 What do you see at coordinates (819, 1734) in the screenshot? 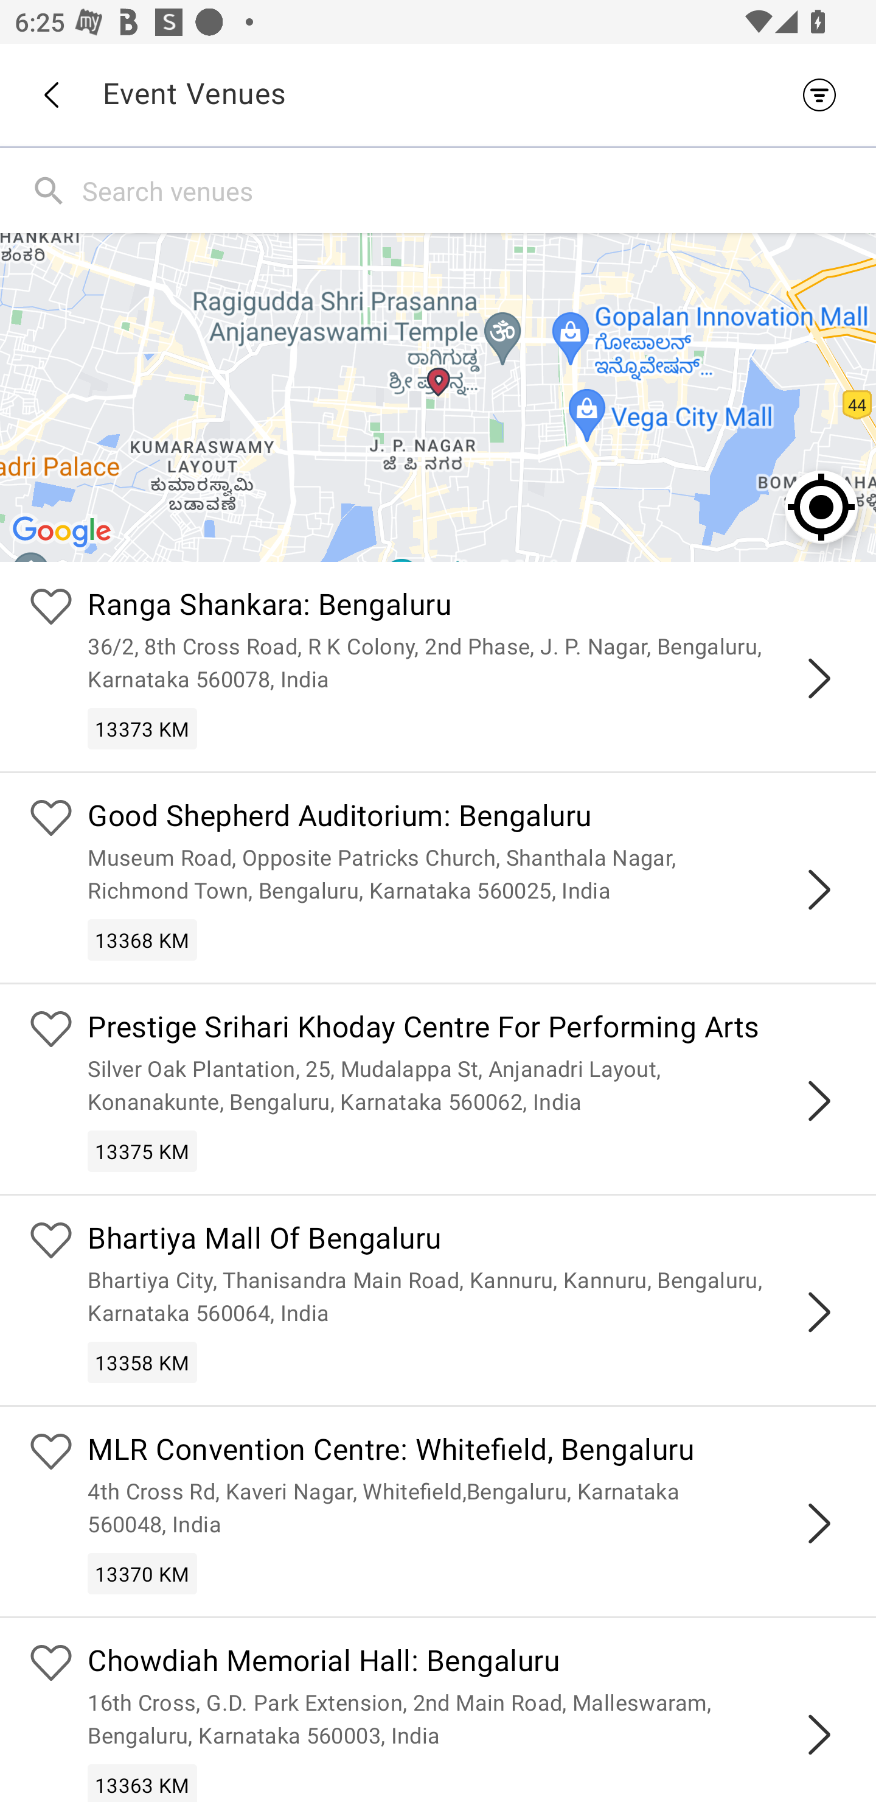
I see `` at bounding box center [819, 1734].